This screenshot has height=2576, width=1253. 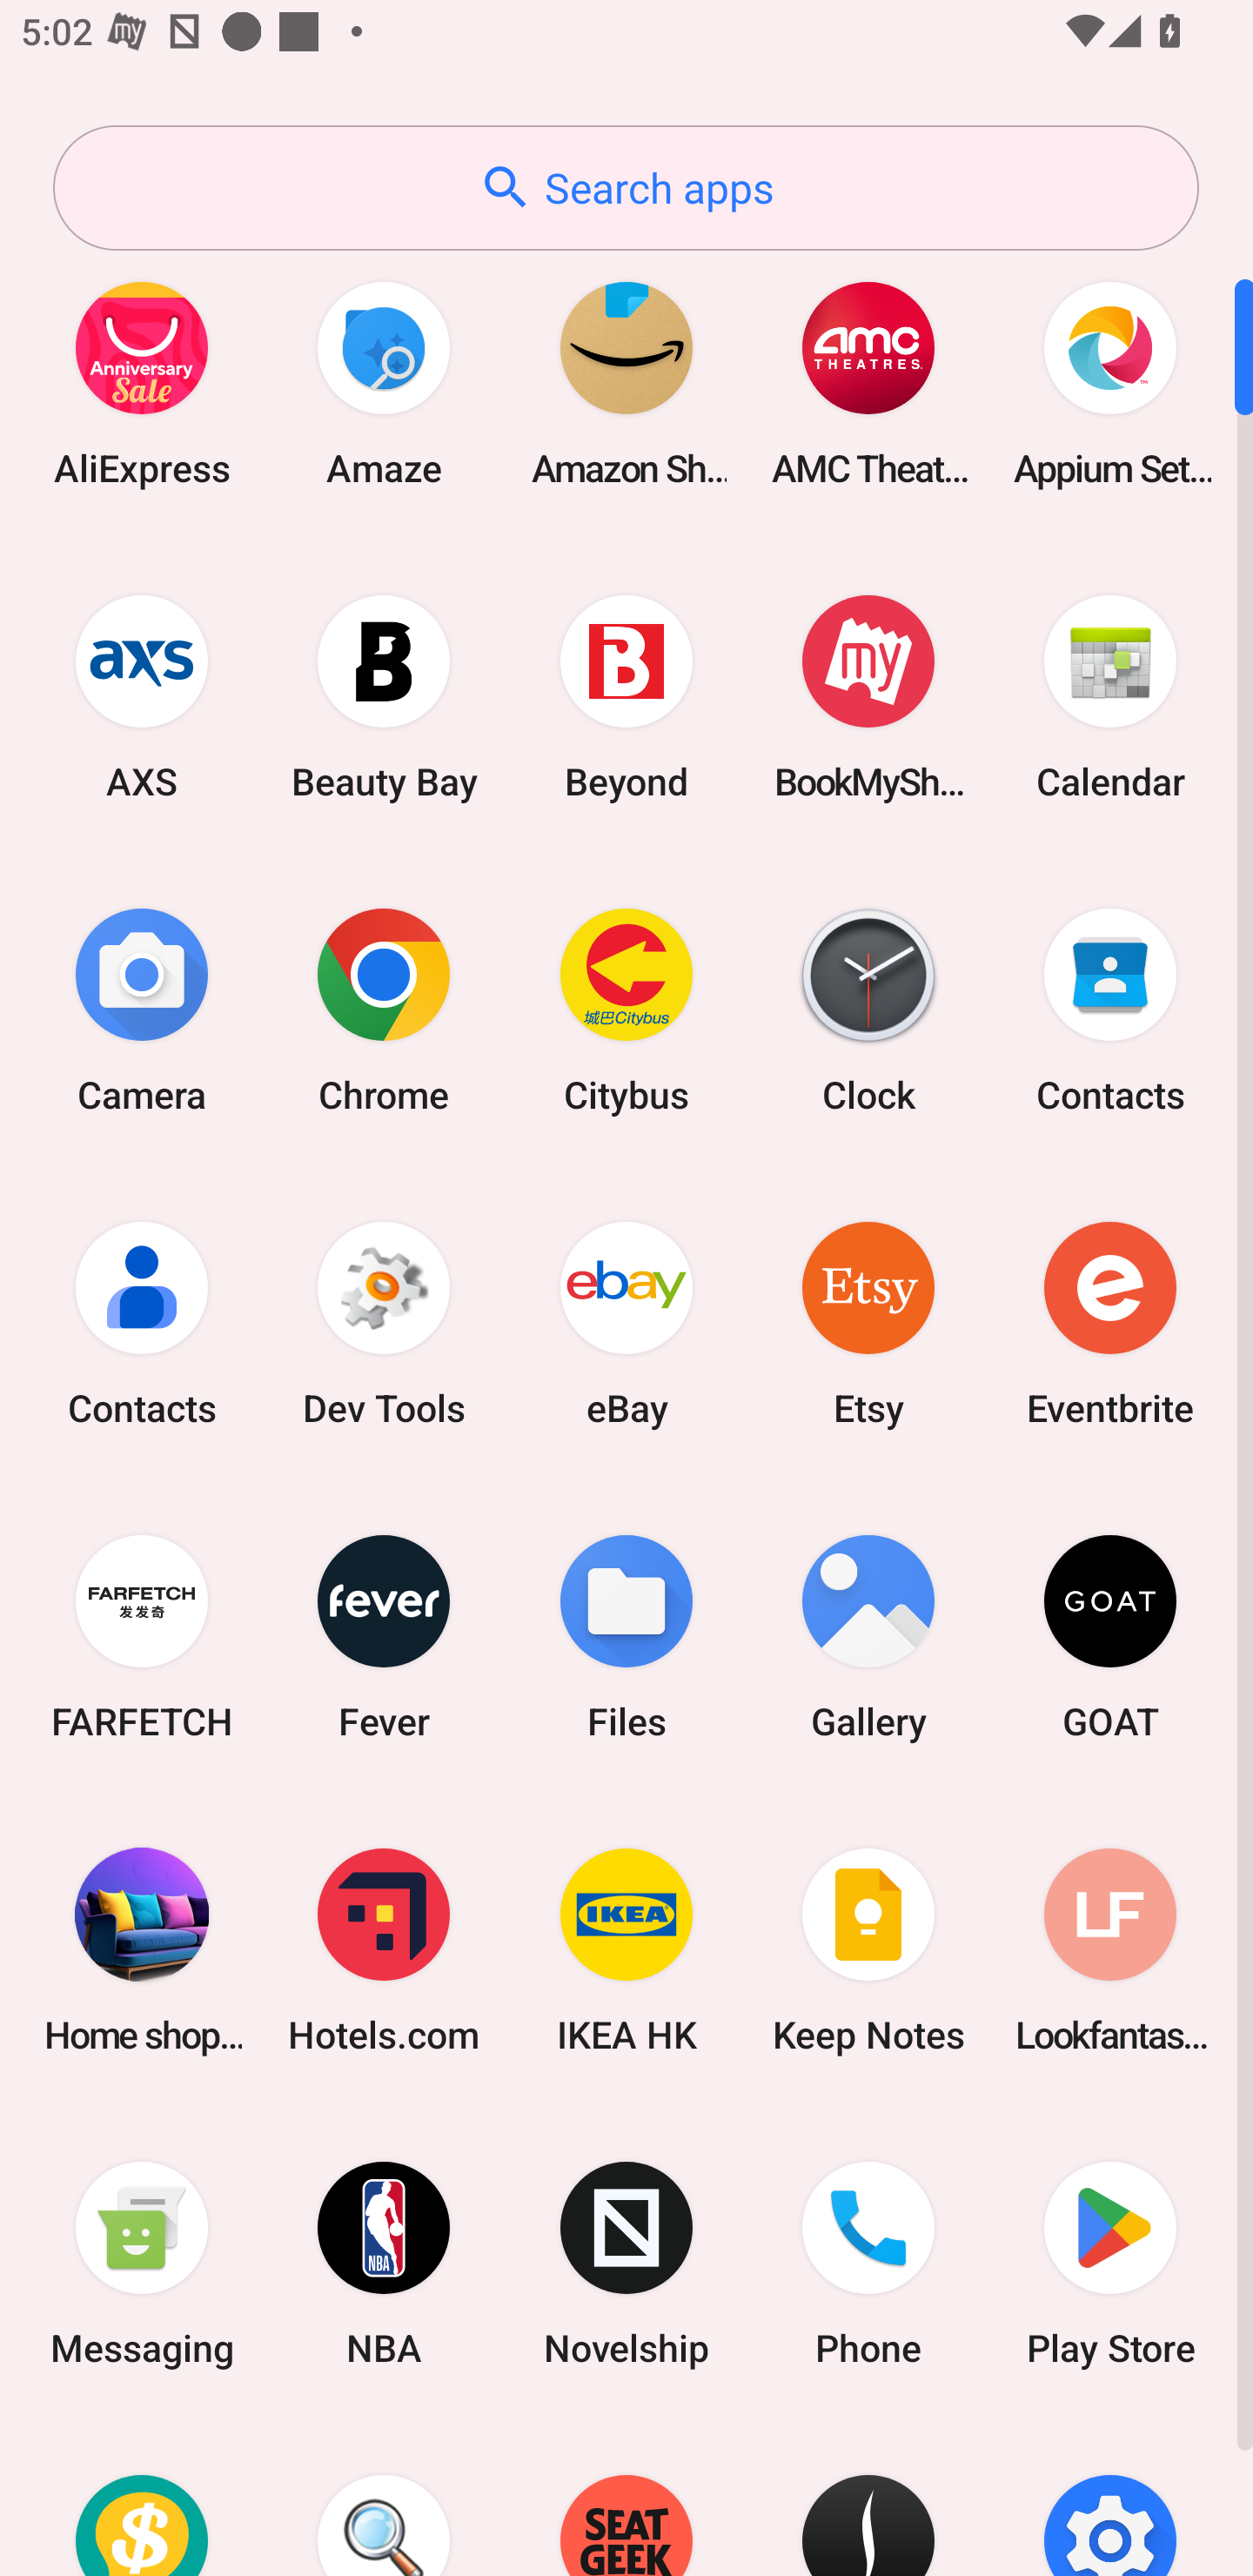 What do you see at coordinates (868, 1323) in the screenshot?
I see `Etsy` at bounding box center [868, 1323].